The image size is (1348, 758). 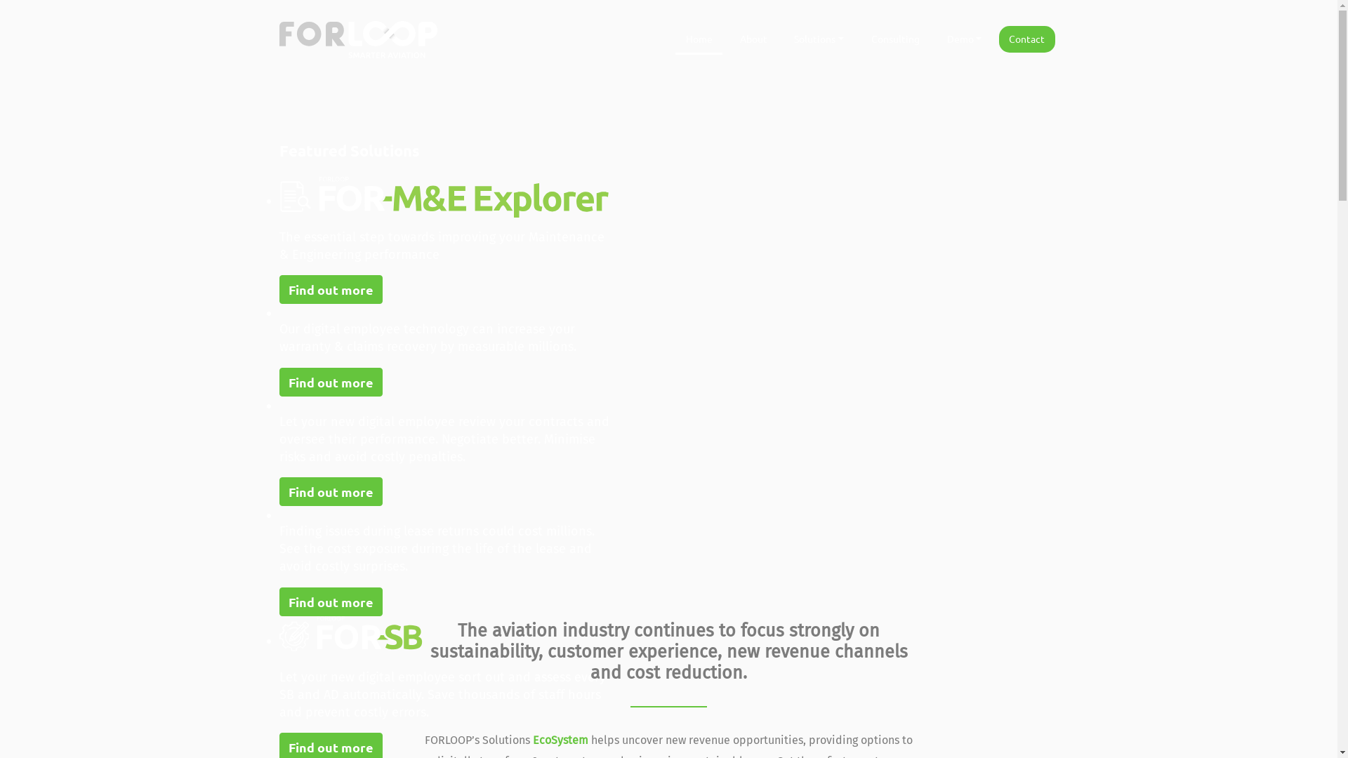 What do you see at coordinates (819, 39) in the screenshot?
I see `Solutions` at bounding box center [819, 39].